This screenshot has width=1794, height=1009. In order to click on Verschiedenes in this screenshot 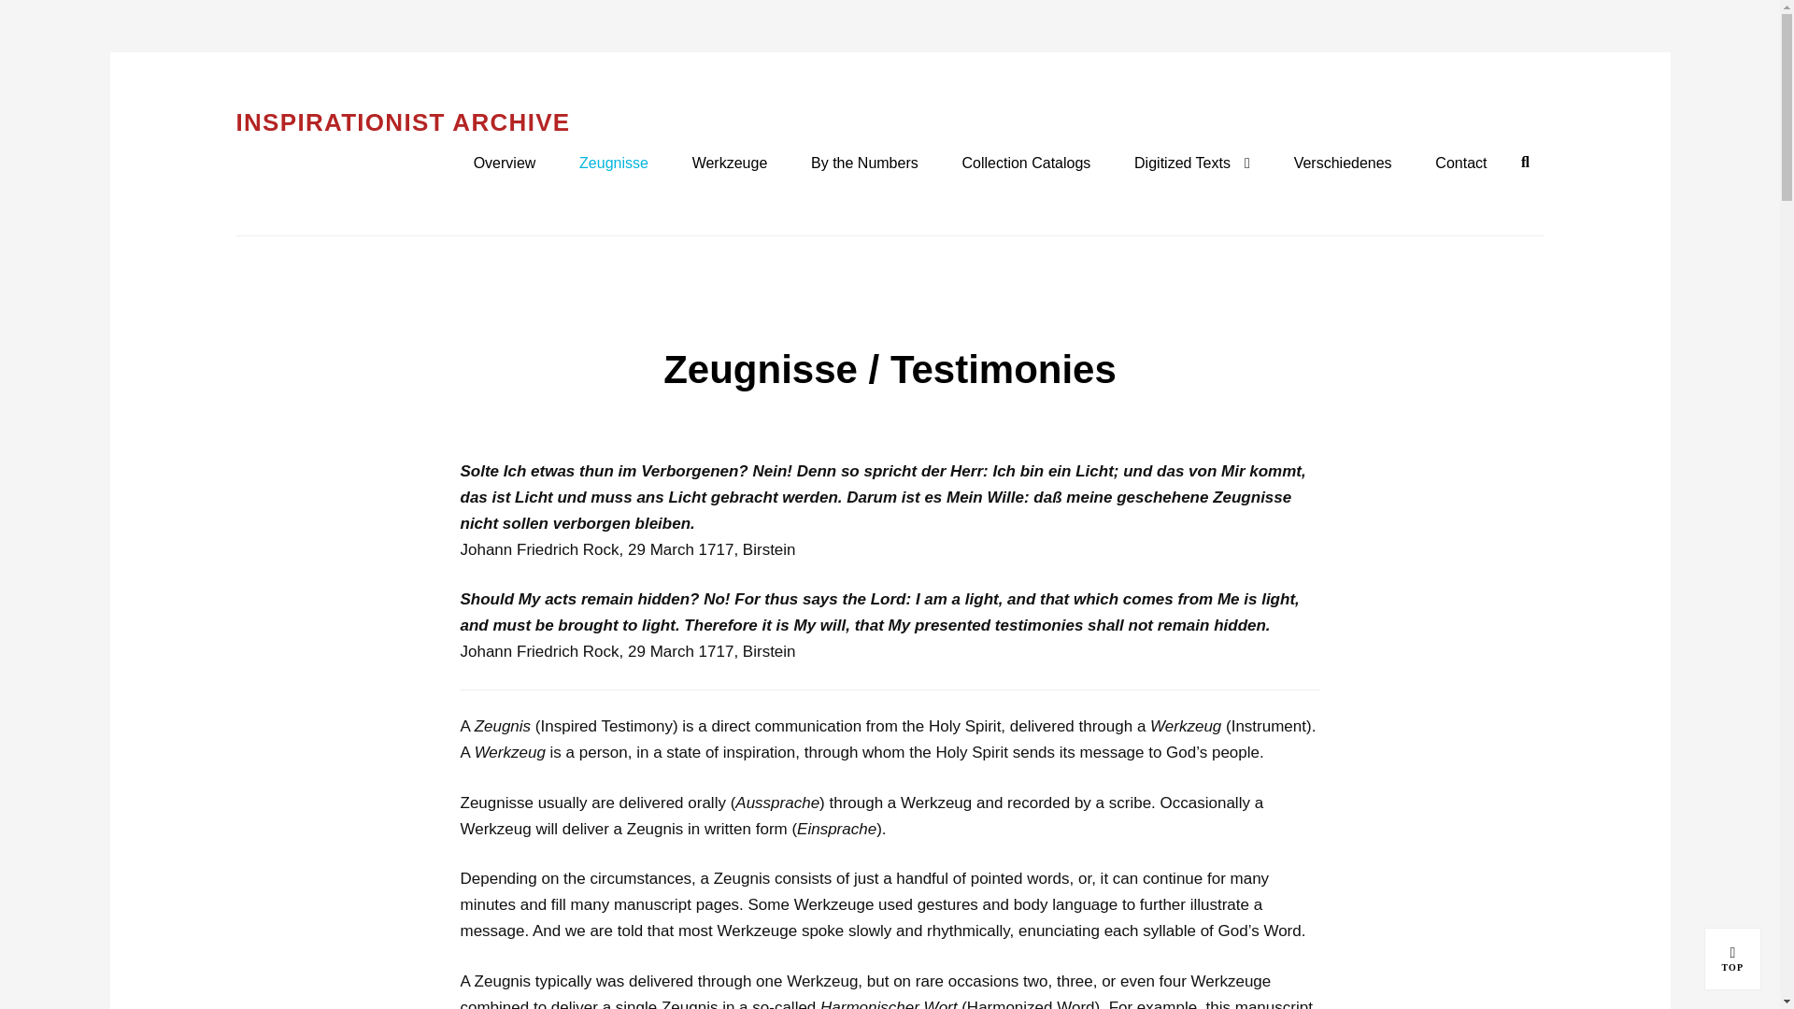, I will do `click(1342, 164)`.